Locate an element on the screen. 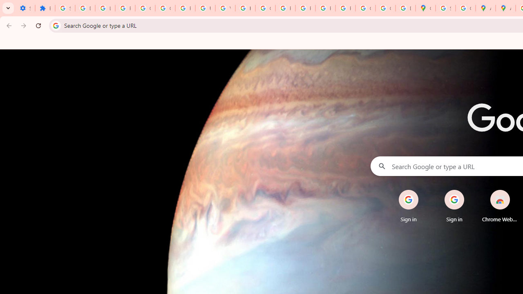 Image resolution: width=523 pixels, height=294 pixels. Delete photos & videos - Computer - Google Photos Help is located at coordinates (85, 8).